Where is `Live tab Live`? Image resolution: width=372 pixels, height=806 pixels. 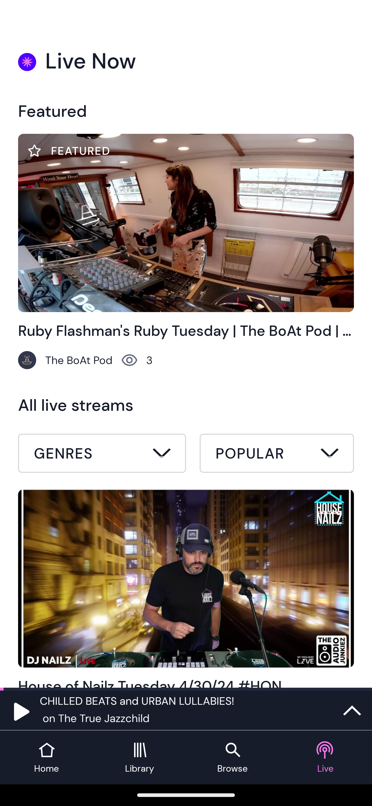
Live tab Live is located at coordinates (326, 757).